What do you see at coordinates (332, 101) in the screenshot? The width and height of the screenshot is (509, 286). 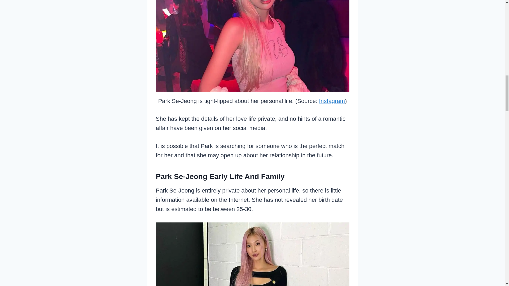 I see `Instagram` at bounding box center [332, 101].